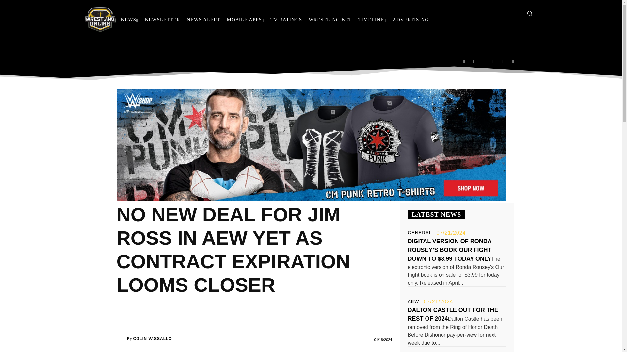 This screenshot has height=352, width=627. Describe the element at coordinates (474, 61) in the screenshot. I see `Instagram` at that location.